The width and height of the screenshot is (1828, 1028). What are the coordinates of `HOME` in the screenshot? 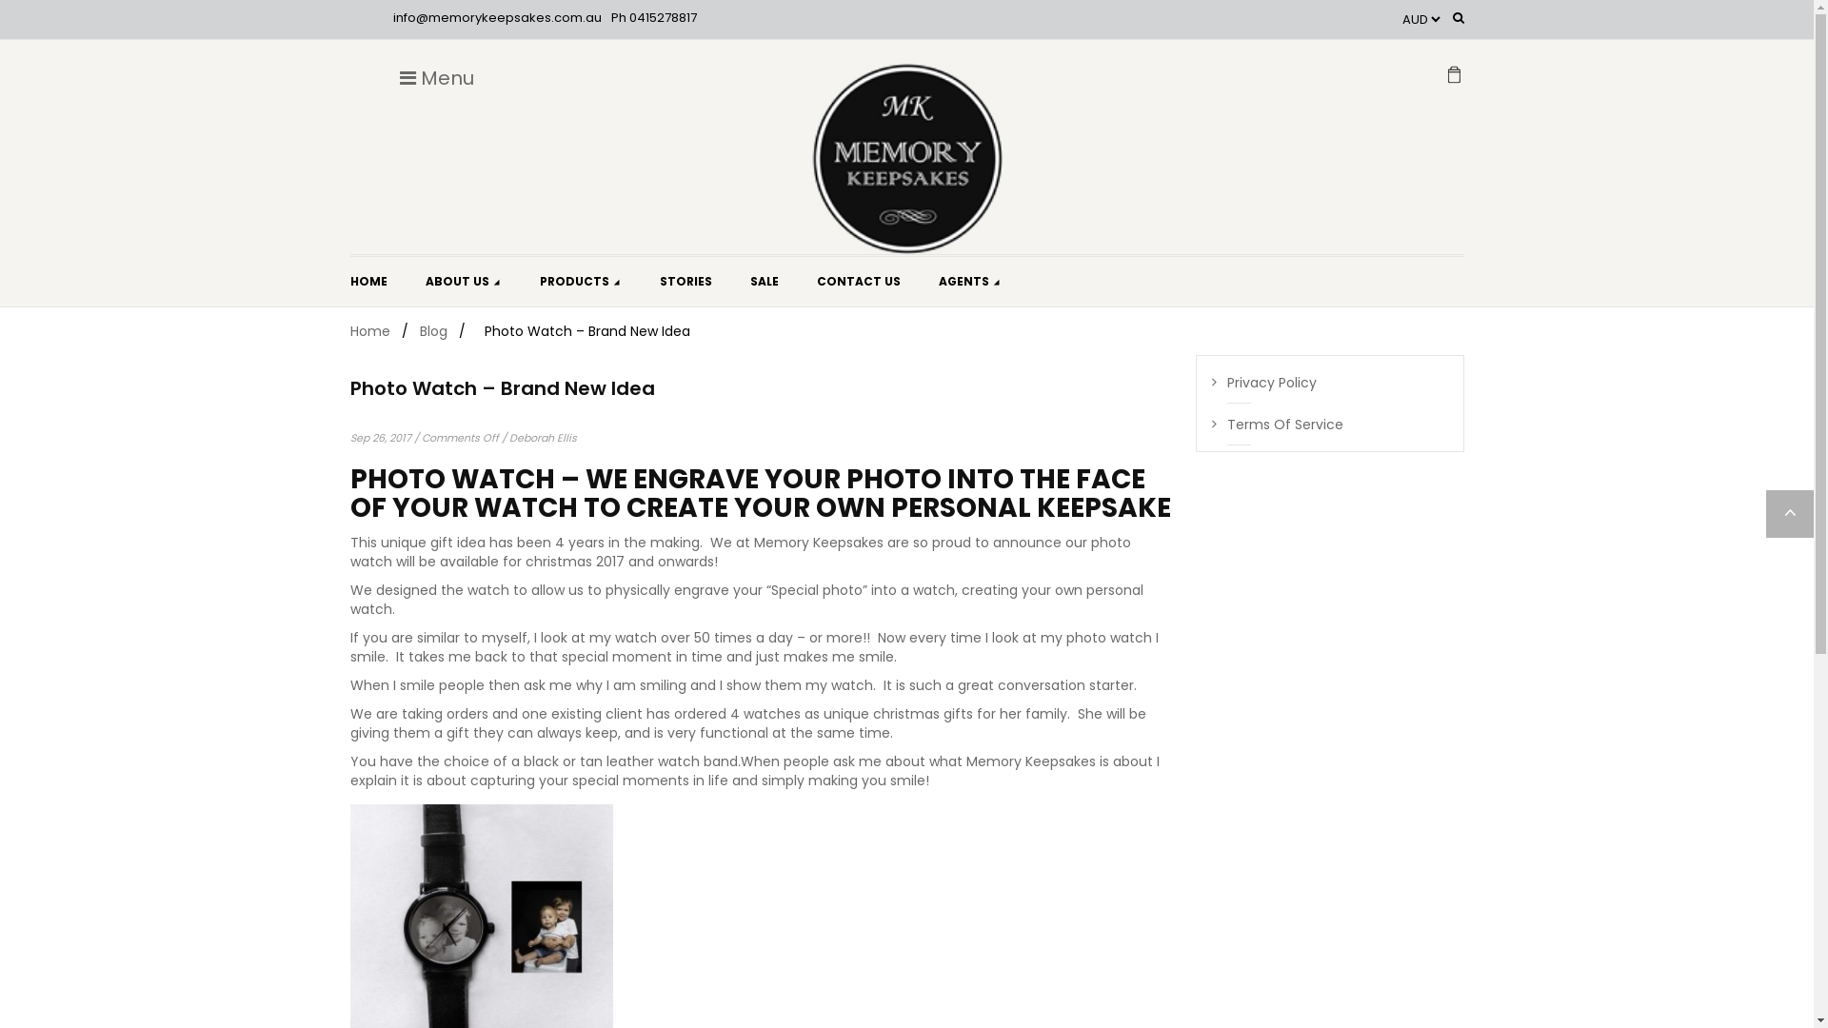 It's located at (369, 282).